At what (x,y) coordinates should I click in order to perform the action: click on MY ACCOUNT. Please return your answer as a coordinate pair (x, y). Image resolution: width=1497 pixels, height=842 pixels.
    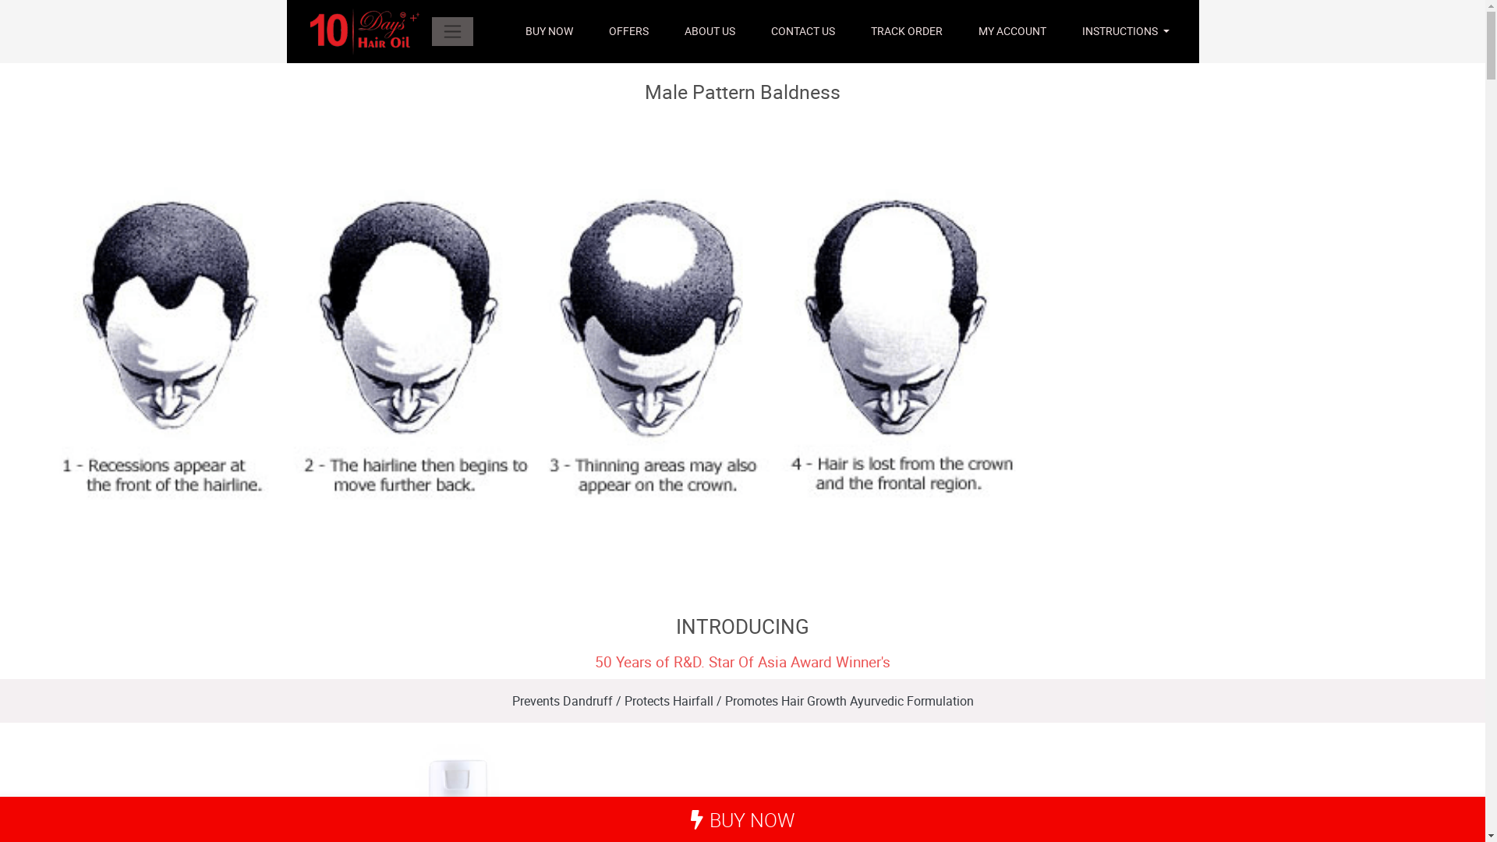
    Looking at the image, I should click on (1012, 31).